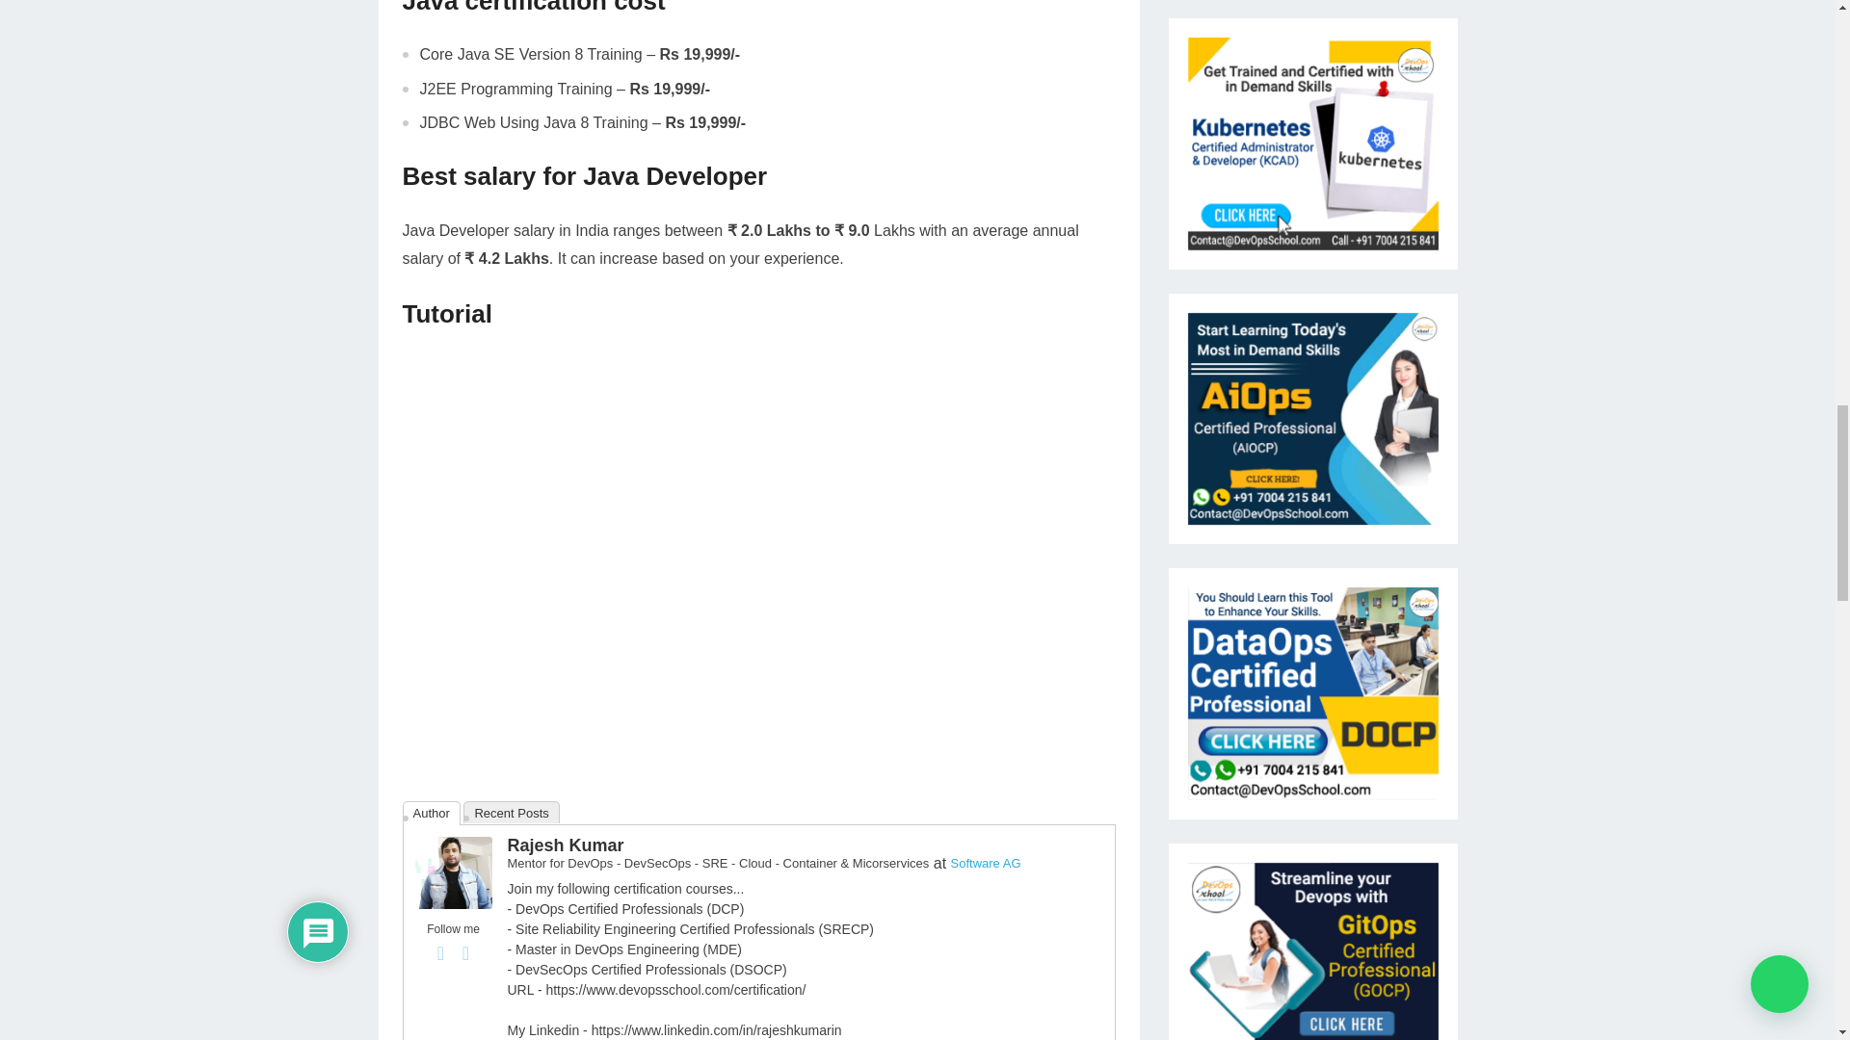 This screenshot has width=1850, height=1040. What do you see at coordinates (466, 953) in the screenshot?
I see `Twitter` at bounding box center [466, 953].